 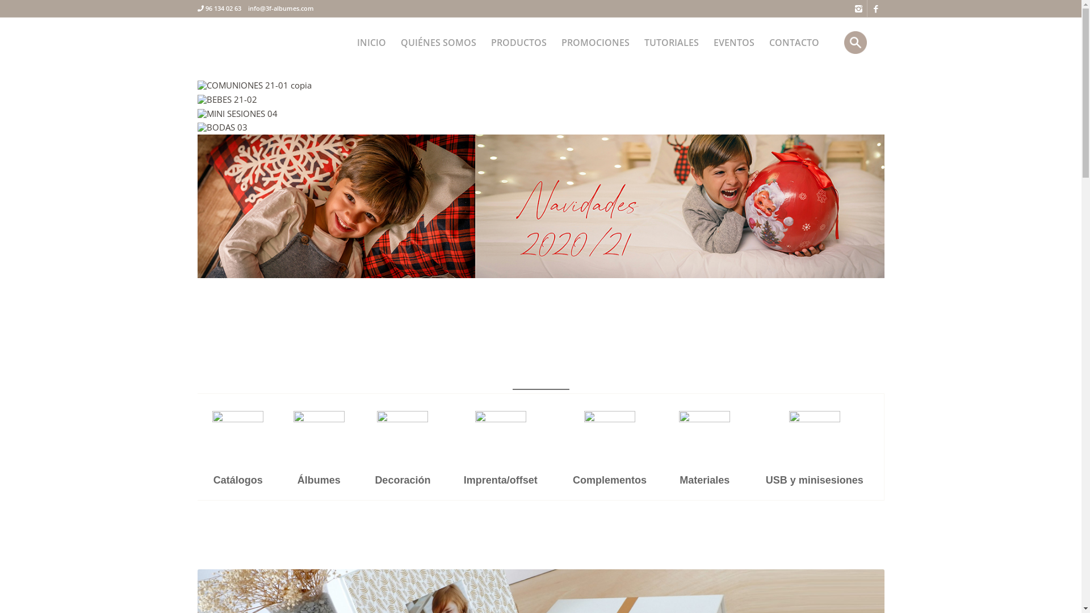 What do you see at coordinates (519, 43) in the screenshot?
I see `PRODUCTOS` at bounding box center [519, 43].